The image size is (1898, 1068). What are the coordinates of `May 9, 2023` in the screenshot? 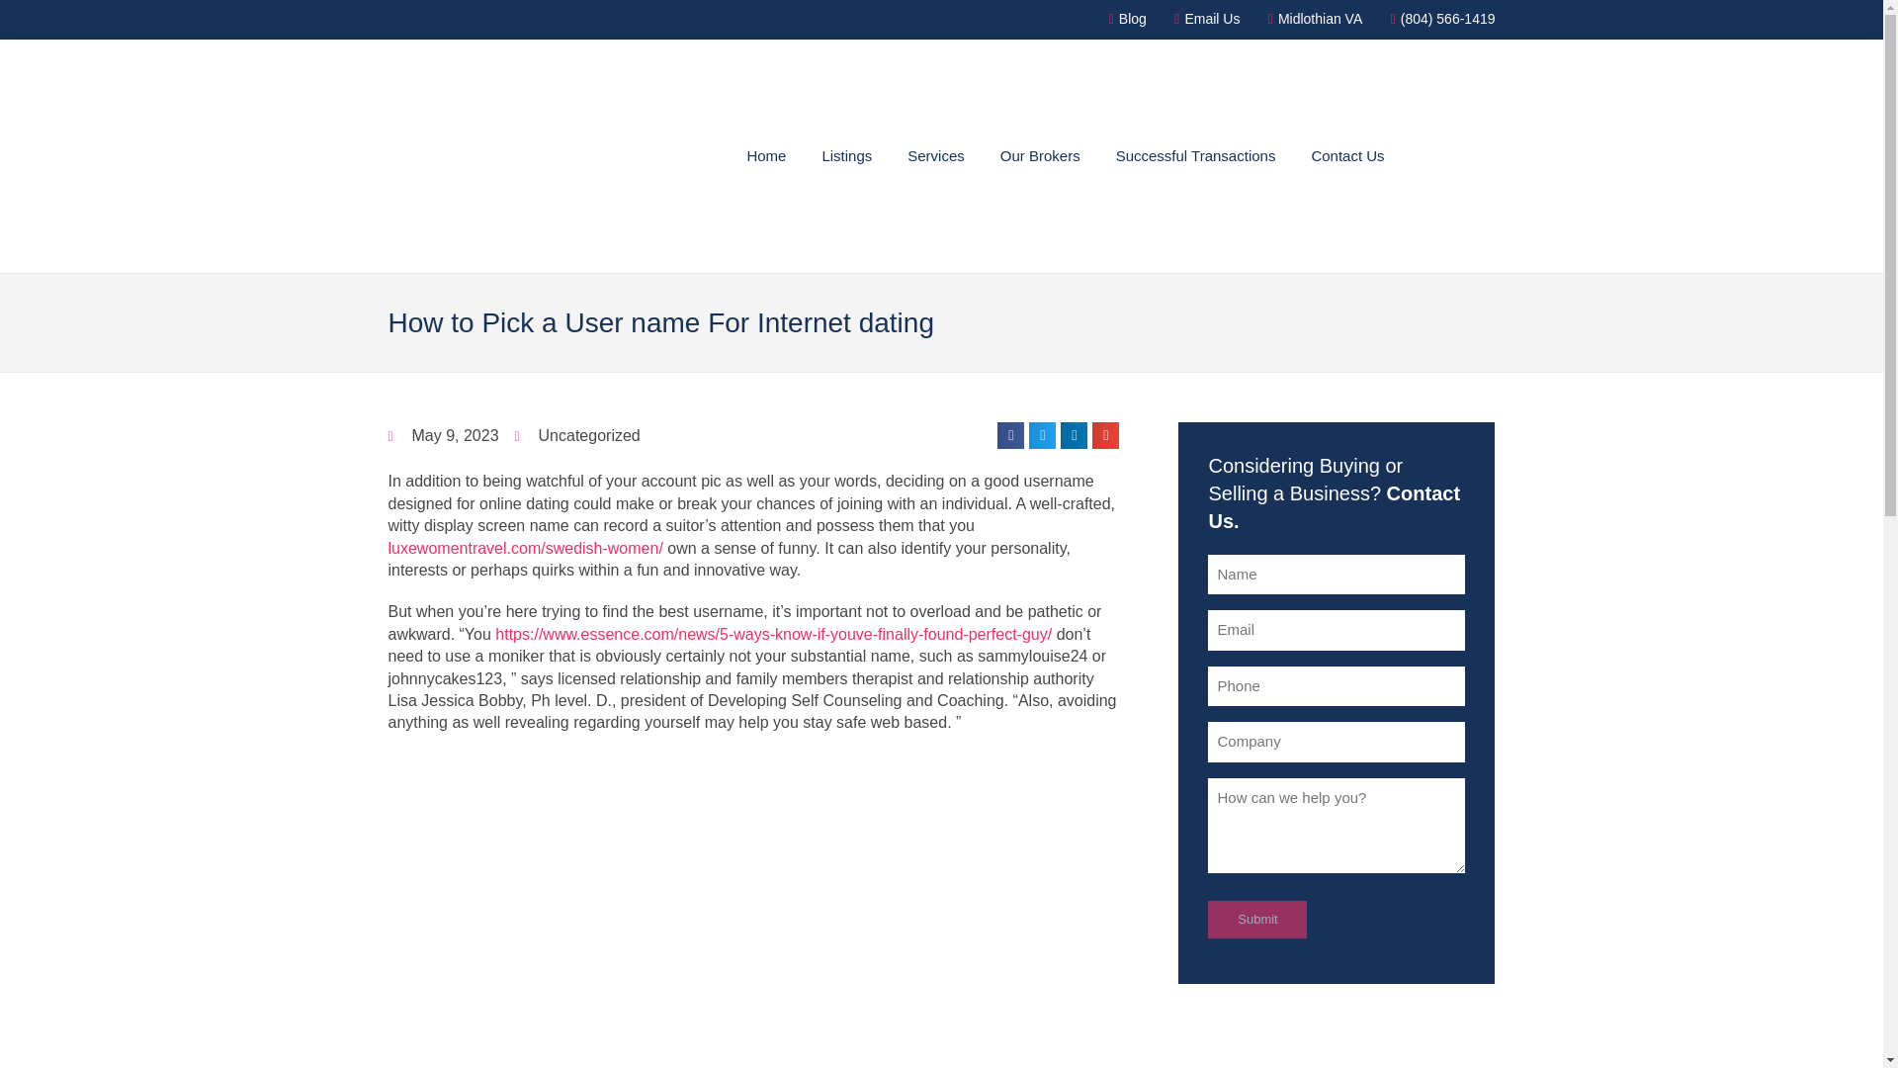 It's located at (442, 435).